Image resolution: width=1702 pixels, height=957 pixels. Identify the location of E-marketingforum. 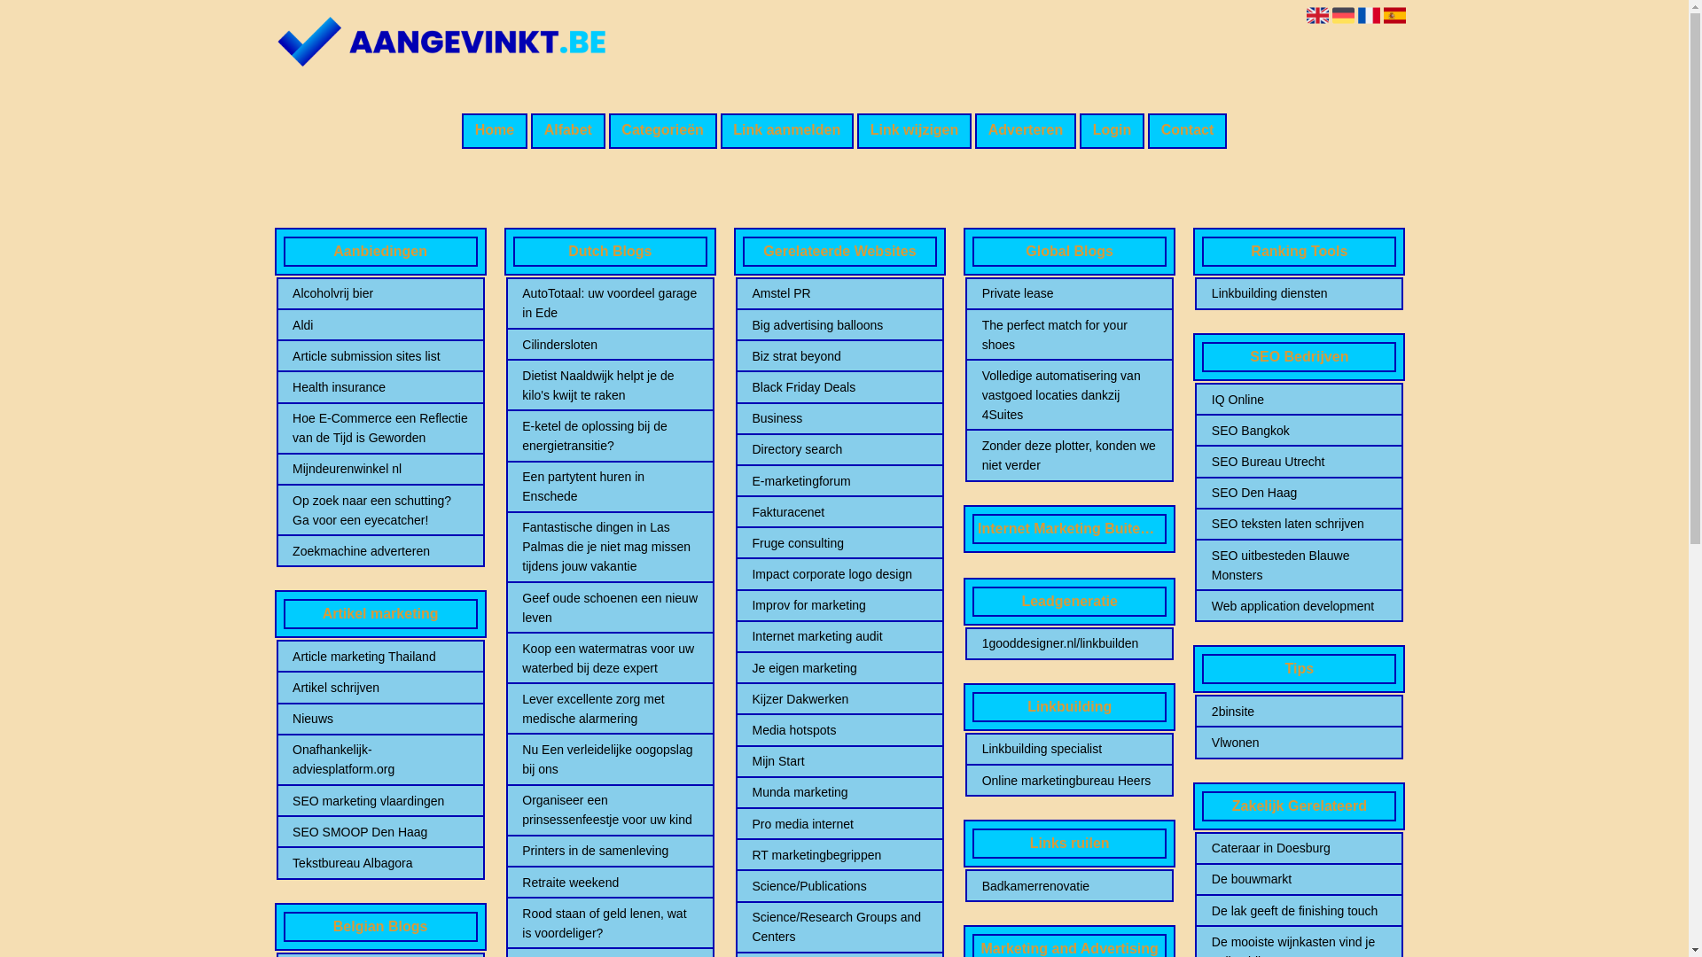
(839, 481).